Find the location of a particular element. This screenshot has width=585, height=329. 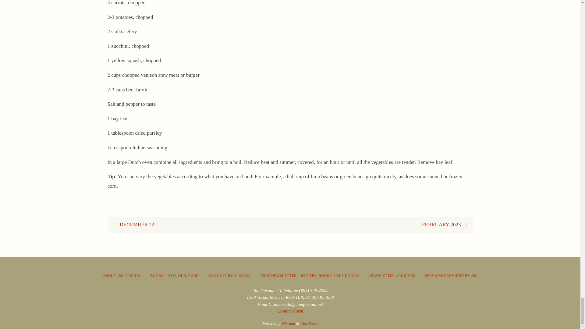

Semantic Personal Publishing Platform is located at coordinates (309, 324).